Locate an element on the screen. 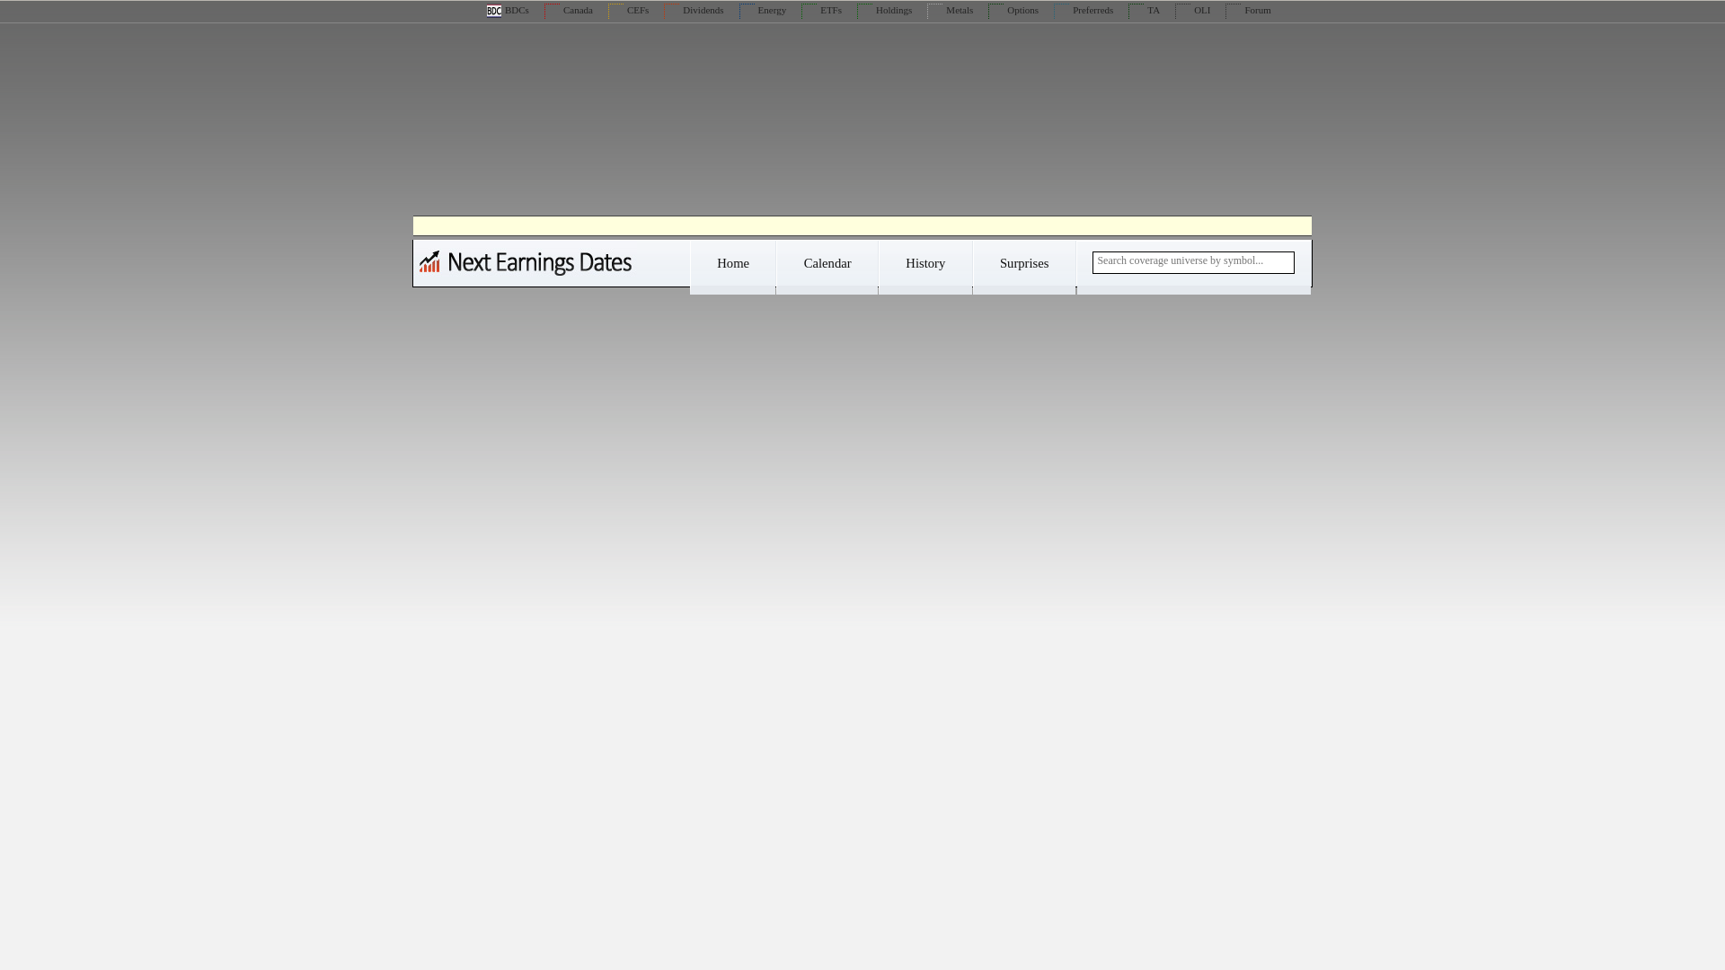 This screenshot has height=970, width=1725. TA is located at coordinates (1143, 10).